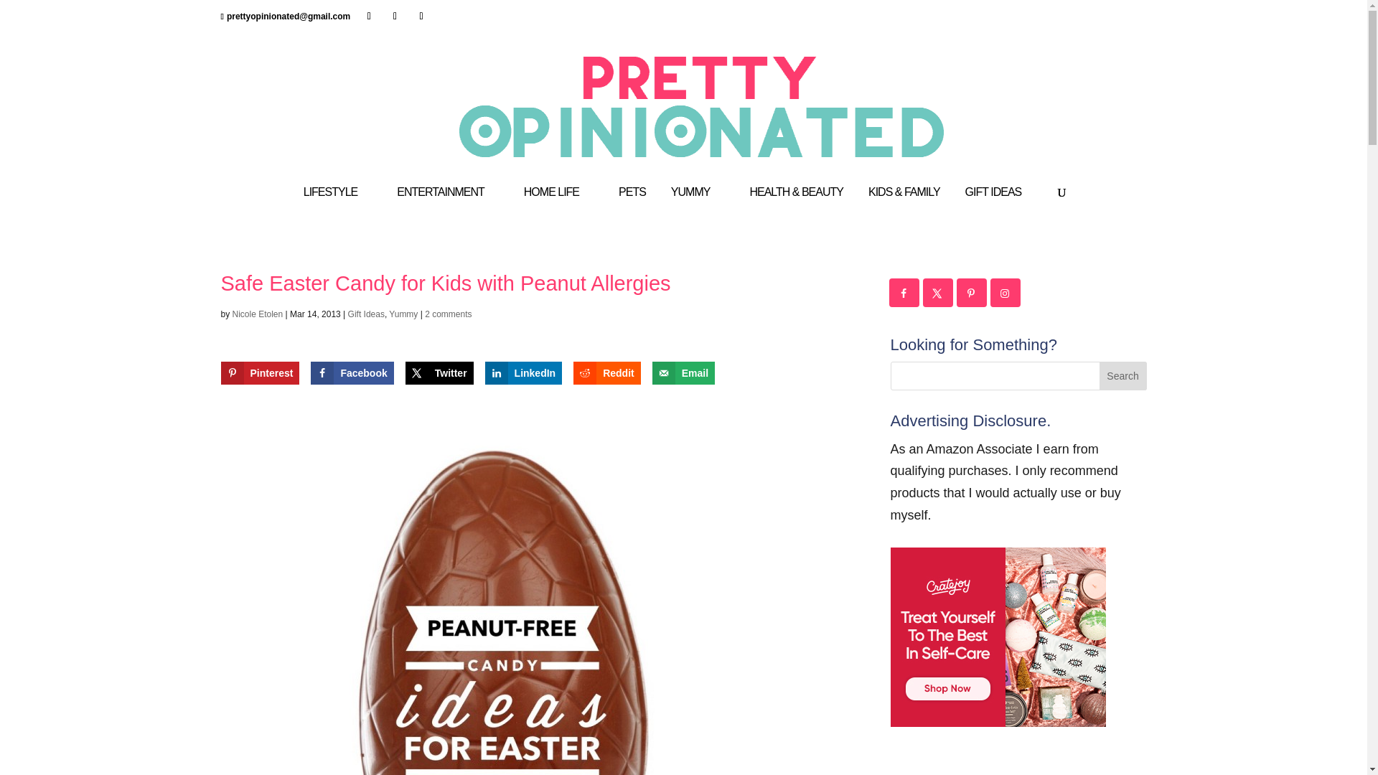  I want to click on Share on LinkedIn, so click(523, 373).